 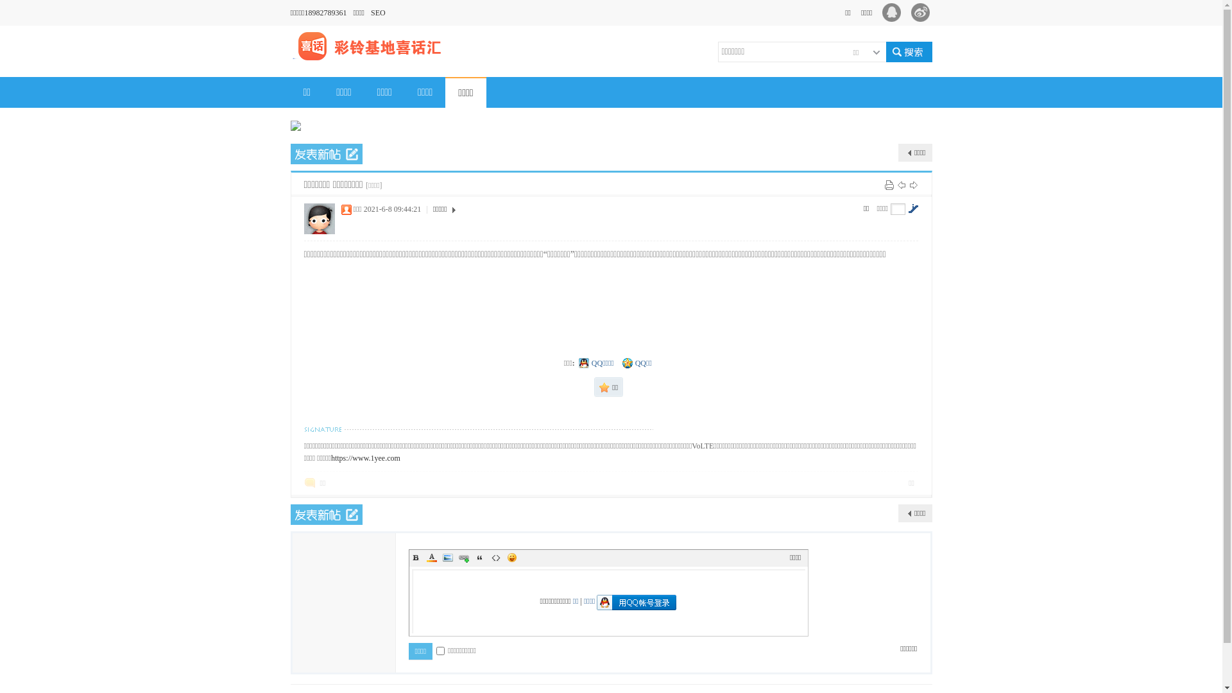 I want to click on B, so click(x=416, y=558).